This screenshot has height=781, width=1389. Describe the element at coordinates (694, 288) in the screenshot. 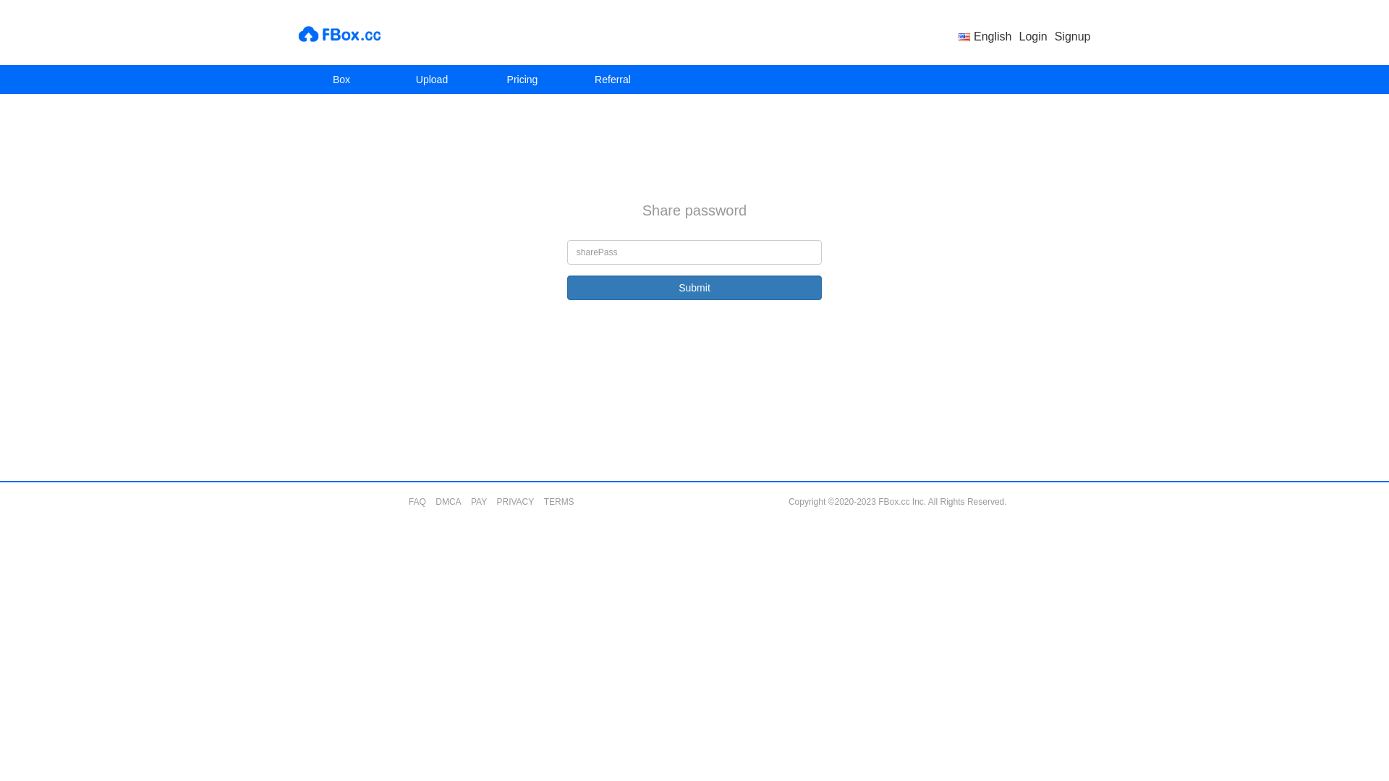

I see `Submit` at that location.